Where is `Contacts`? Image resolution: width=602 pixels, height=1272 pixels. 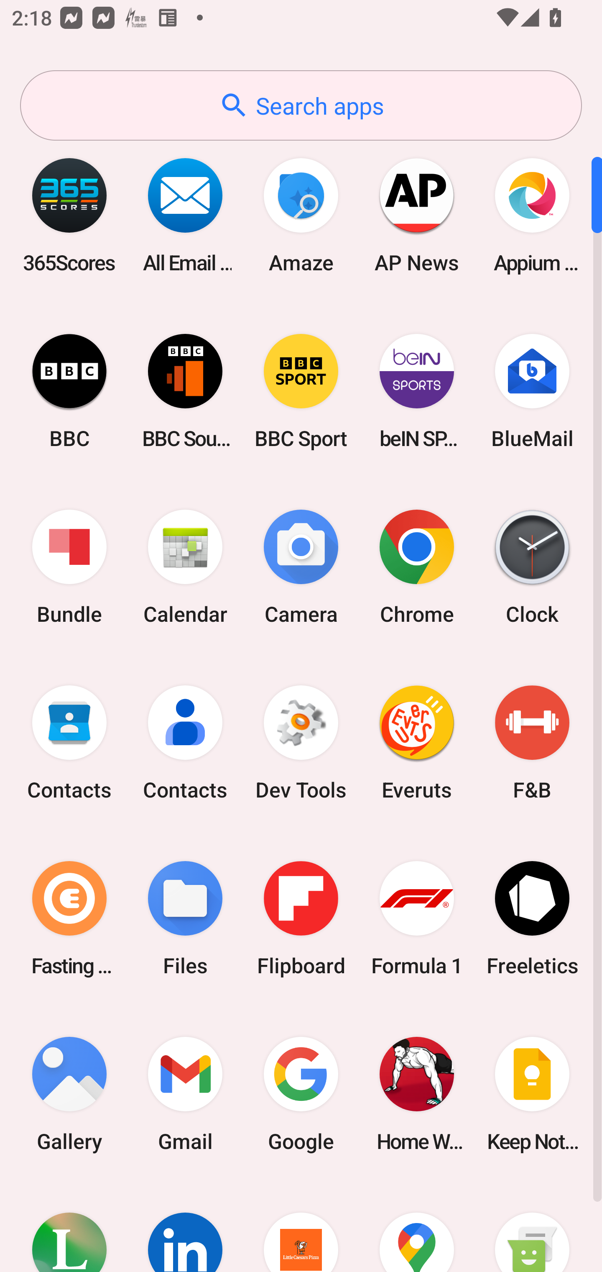 Contacts is located at coordinates (185, 743).